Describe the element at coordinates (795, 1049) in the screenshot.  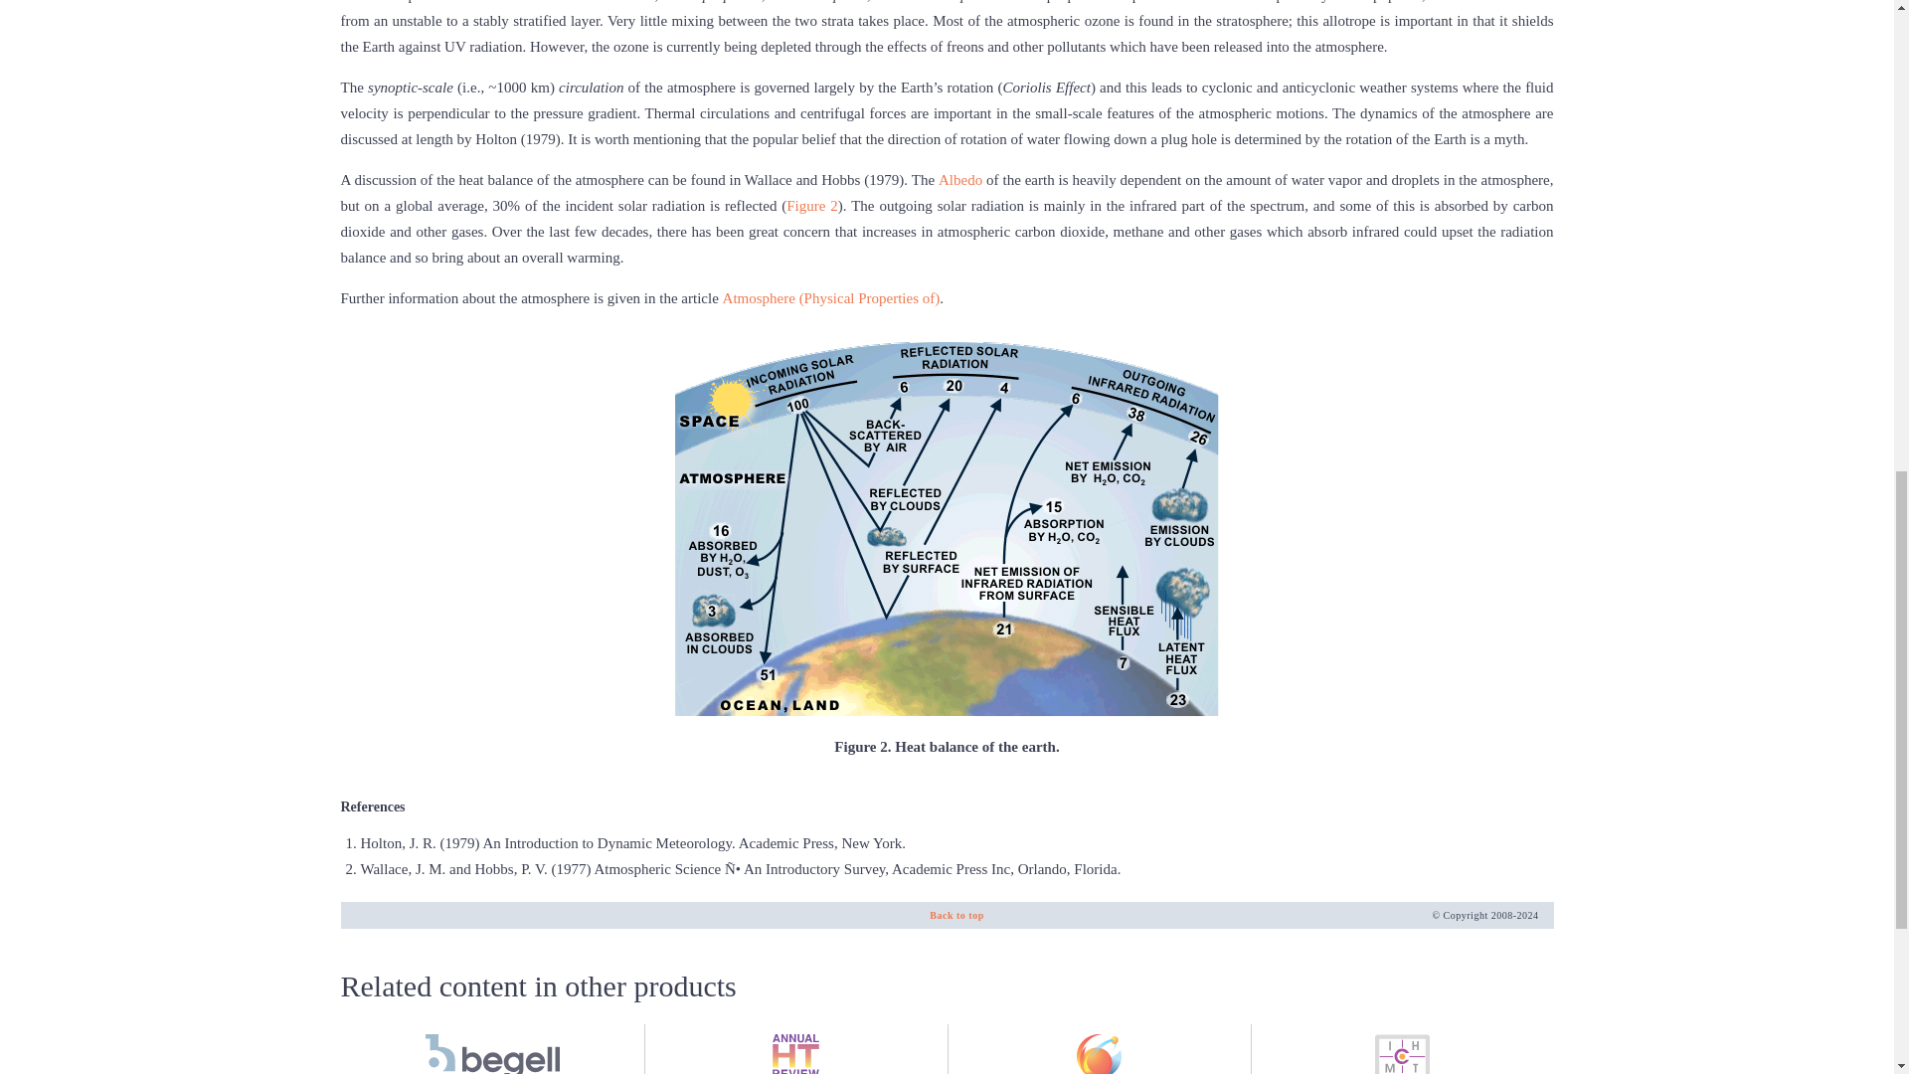
I see `Annual Review of Heat Transfer` at that location.